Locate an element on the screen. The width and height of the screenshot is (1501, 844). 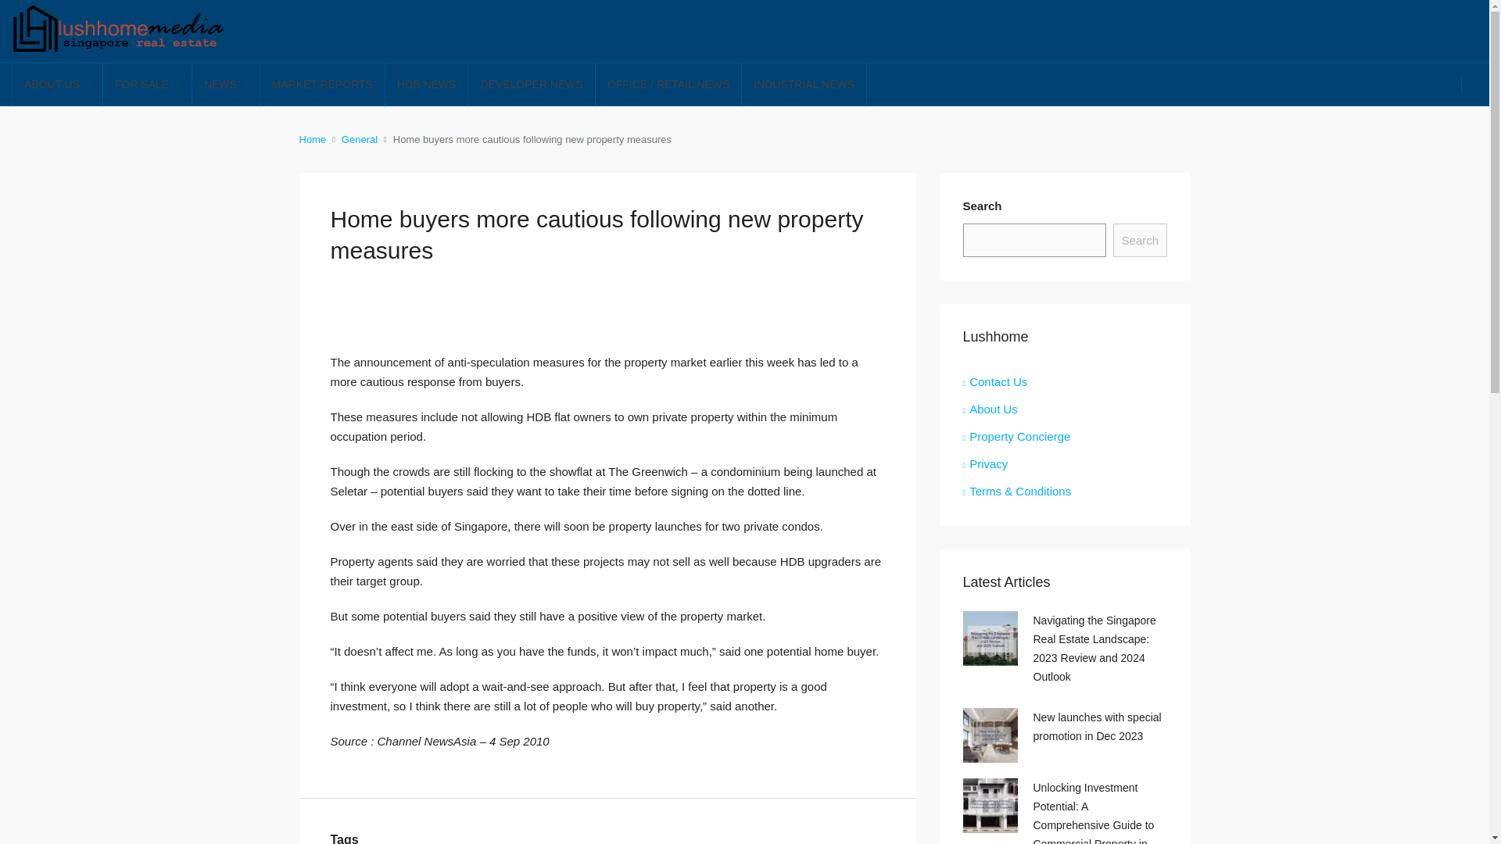
ABOUT US is located at coordinates (56, 85).